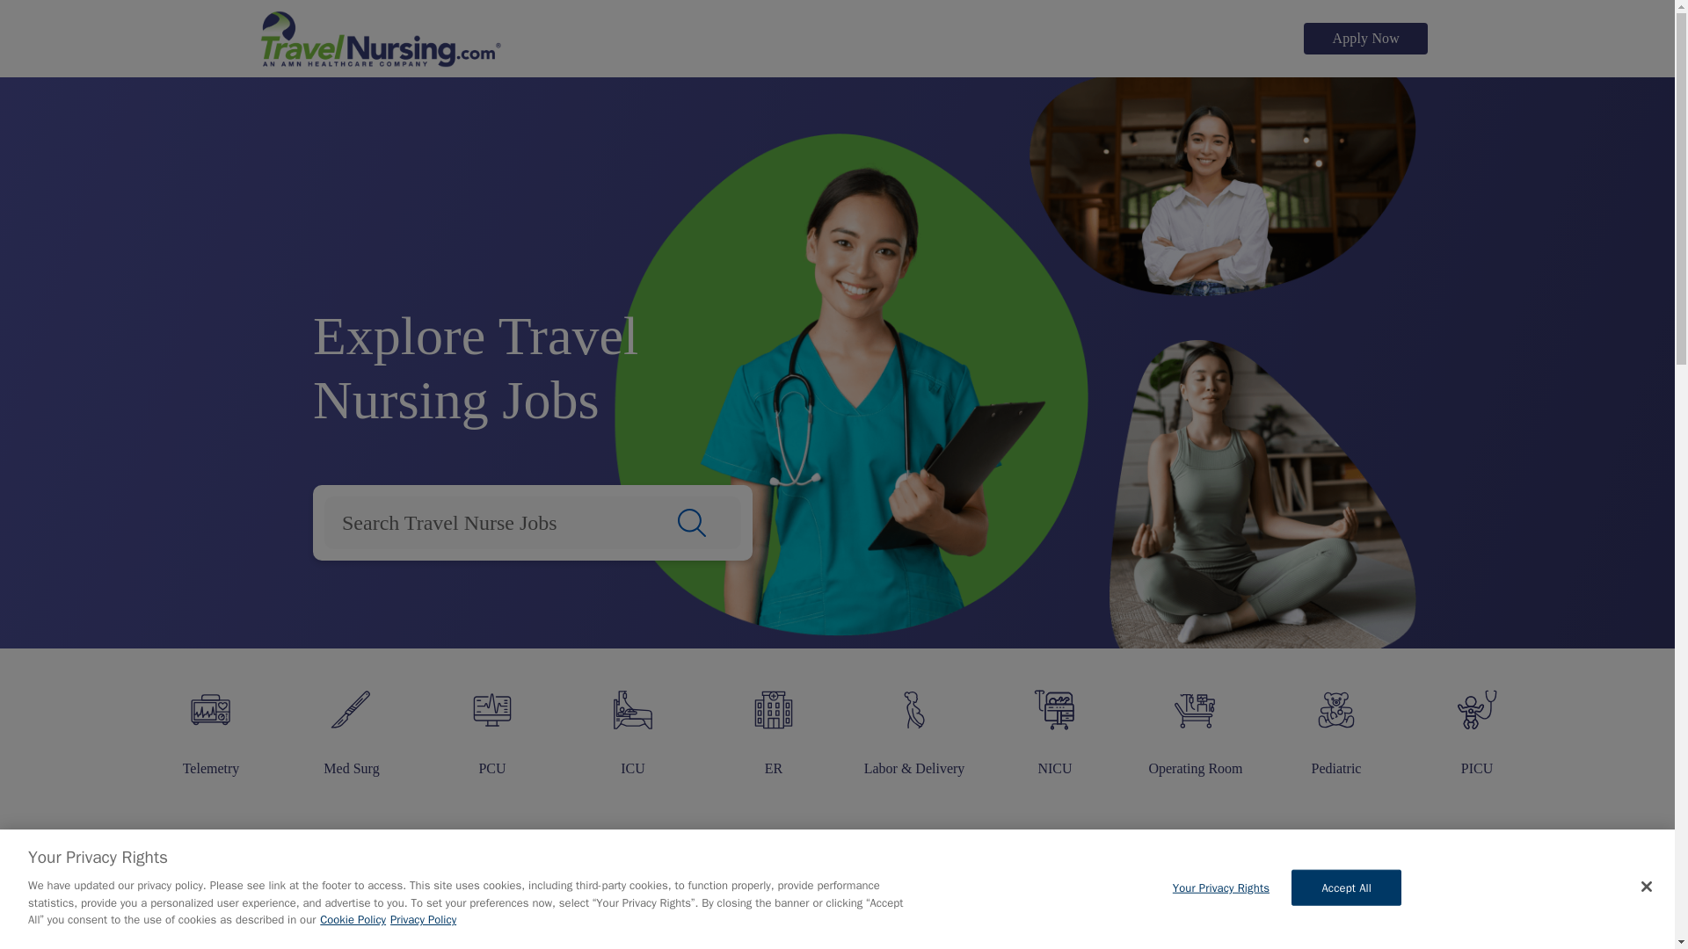  What do you see at coordinates (1336, 724) in the screenshot?
I see `Pediatric` at bounding box center [1336, 724].